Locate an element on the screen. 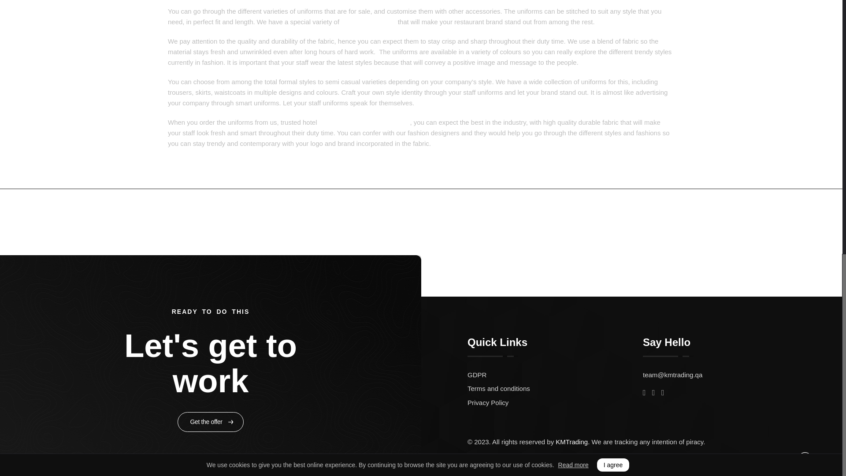 This screenshot has height=476, width=846. uniform manufacturers in Qatar is located at coordinates (364, 122).